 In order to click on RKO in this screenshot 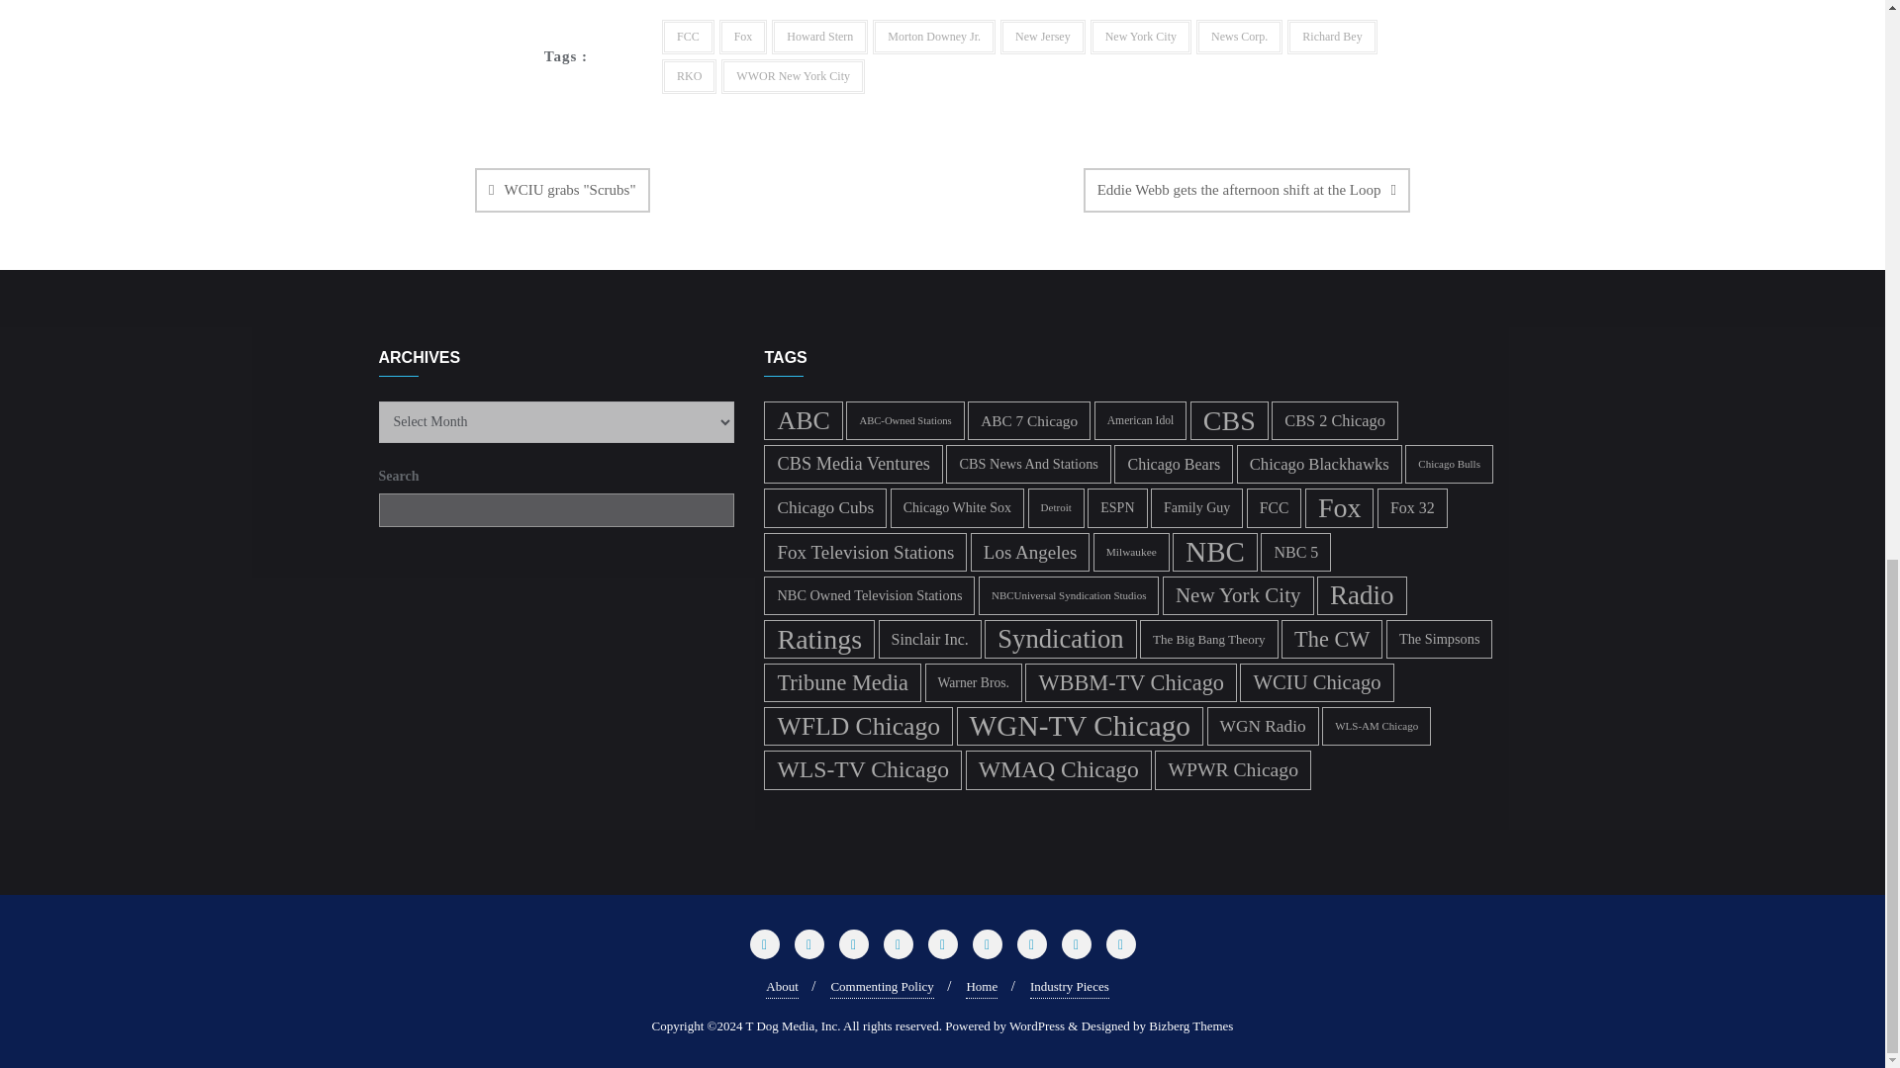, I will do `click(689, 77)`.